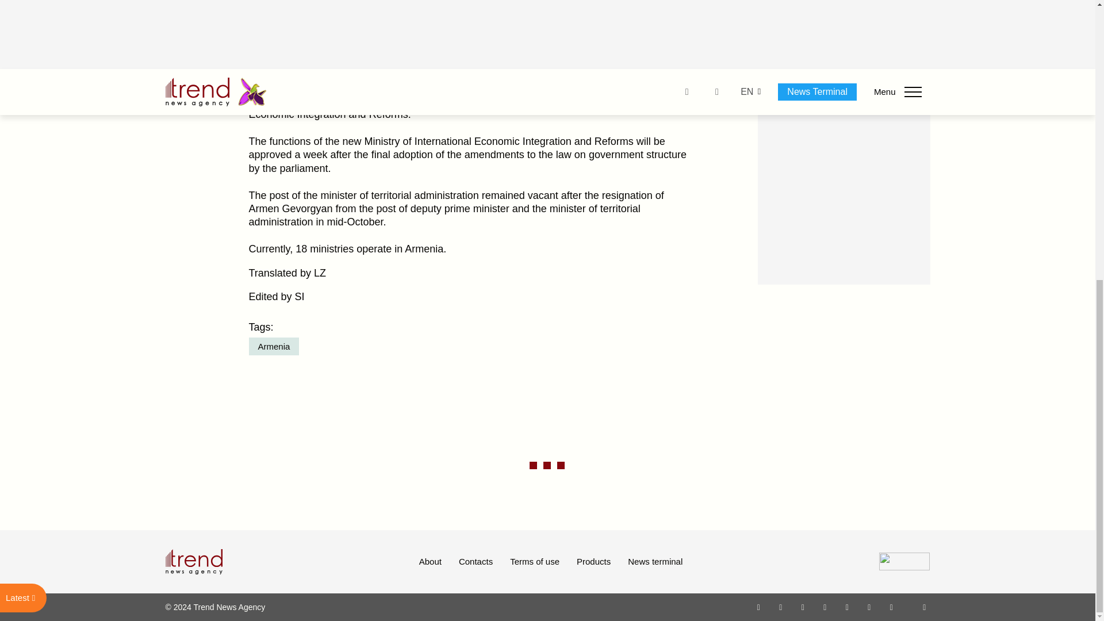 The width and height of the screenshot is (1104, 621). Describe the element at coordinates (891, 607) in the screenshot. I see `Android App` at that location.